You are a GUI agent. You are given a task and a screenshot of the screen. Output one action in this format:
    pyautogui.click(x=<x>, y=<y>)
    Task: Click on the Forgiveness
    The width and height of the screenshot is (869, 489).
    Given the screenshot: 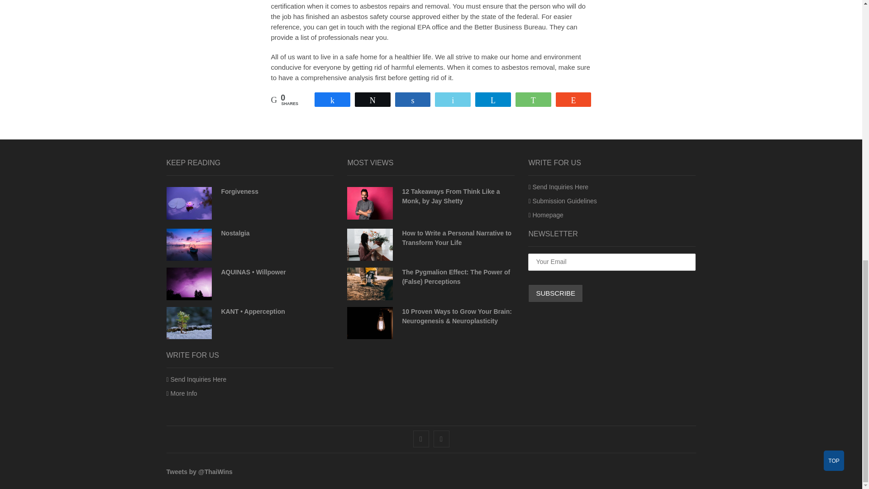 What is the action you would take?
    pyautogui.click(x=239, y=191)
    